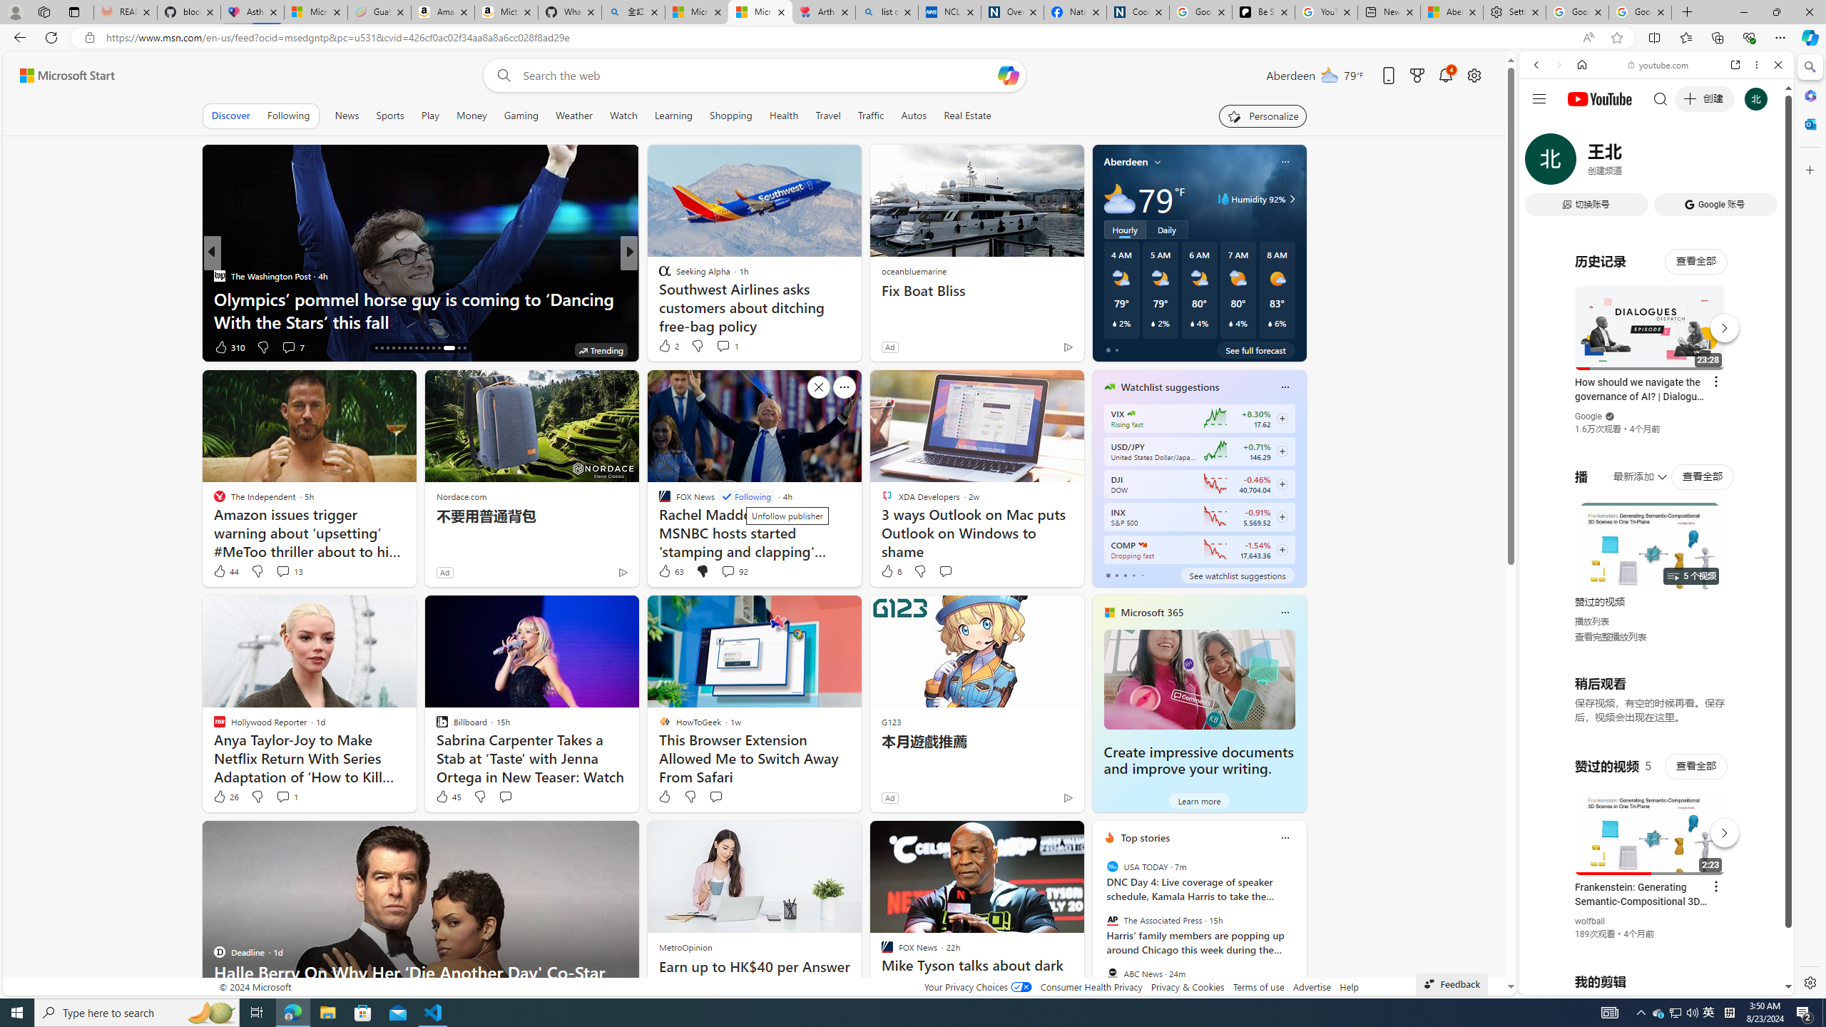 This screenshot has height=1027, width=1826. I want to click on AutomationID: tab-24, so click(422, 348).